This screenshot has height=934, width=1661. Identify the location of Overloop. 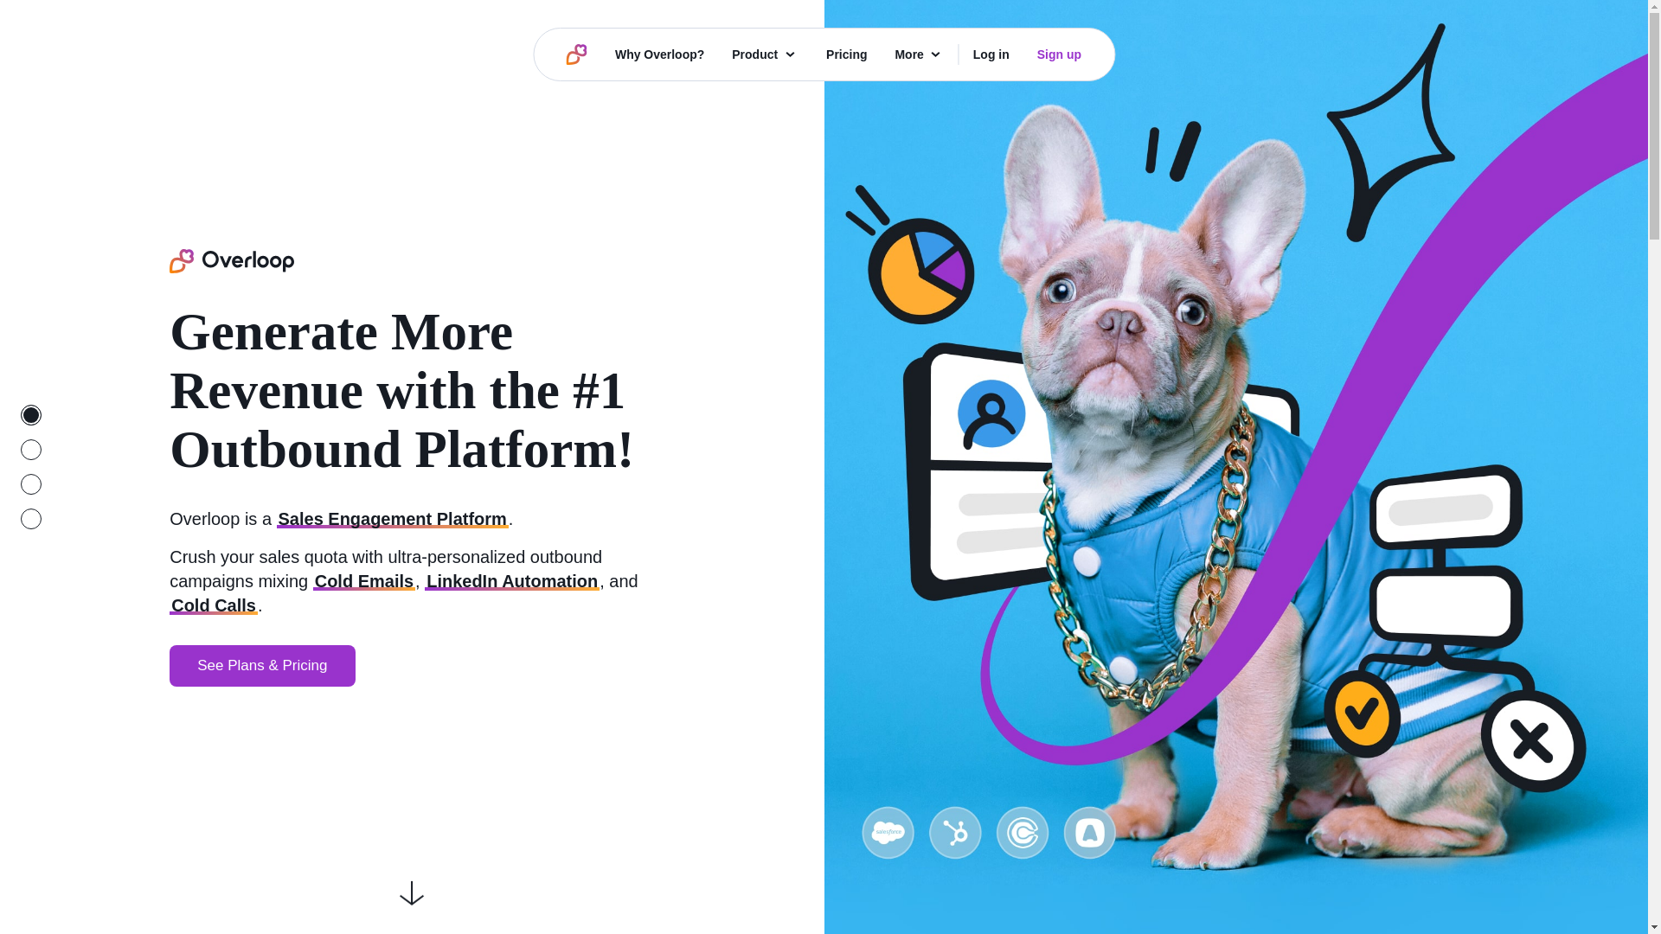
(231, 261).